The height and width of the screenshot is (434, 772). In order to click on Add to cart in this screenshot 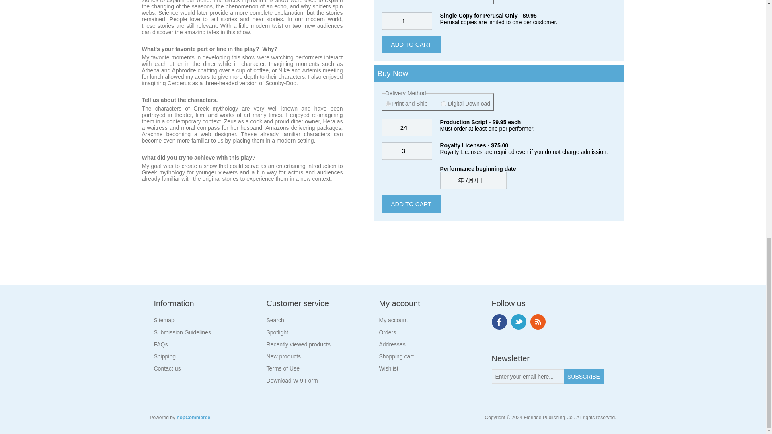, I will do `click(411, 44)`.